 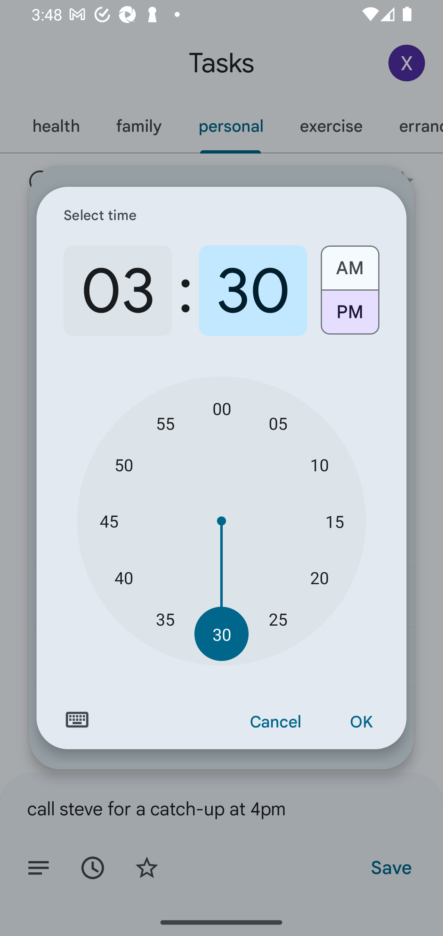 I want to click on 00 00 minutes, so click(x=221, y=408).